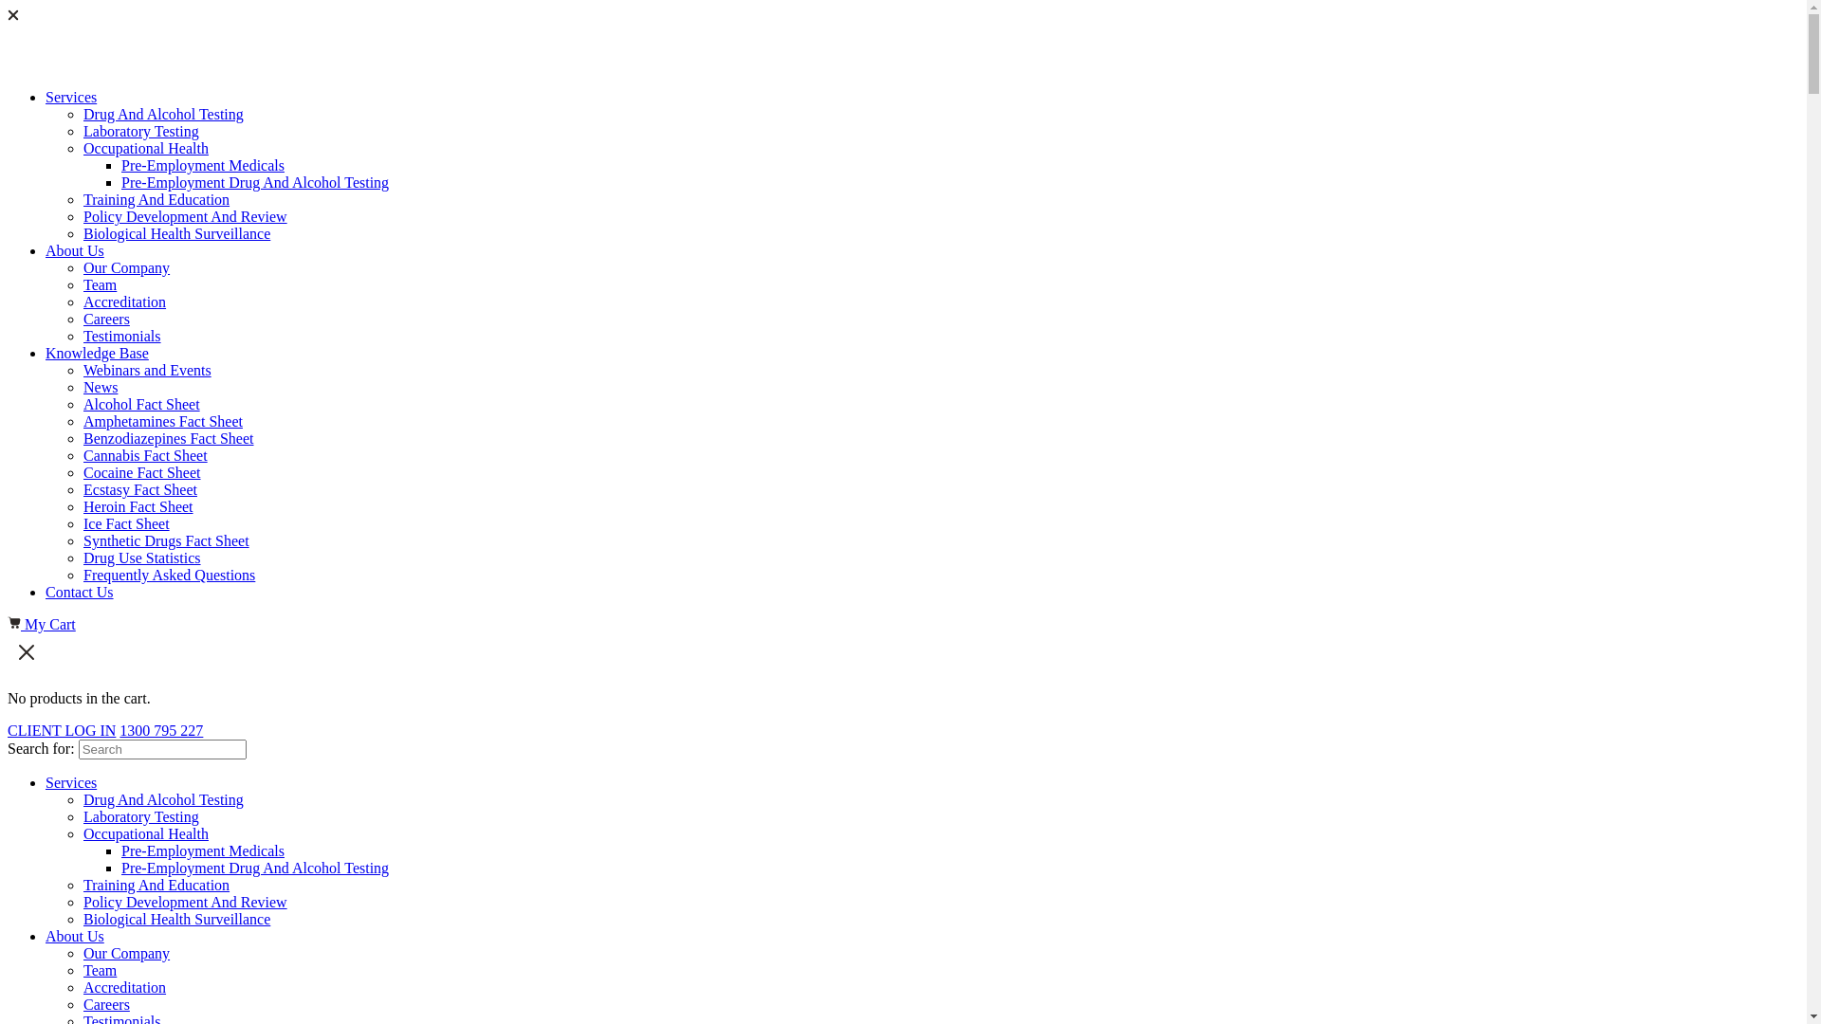 Image resolution: width=1821 pixels, height=1024 pixels. I want to click on Accreditation, so click(125, 302).